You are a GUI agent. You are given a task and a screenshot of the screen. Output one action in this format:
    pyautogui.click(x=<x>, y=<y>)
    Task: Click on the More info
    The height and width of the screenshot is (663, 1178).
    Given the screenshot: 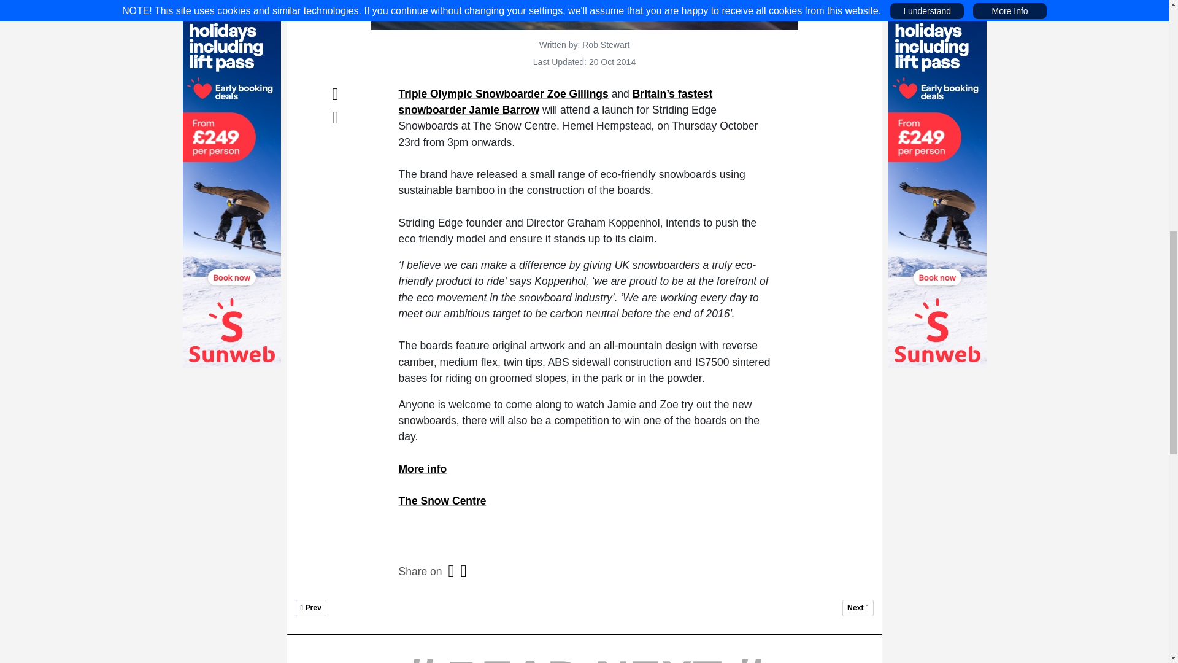 What is the action you would take?
    pyautogui.click(x=442, y=501)
    